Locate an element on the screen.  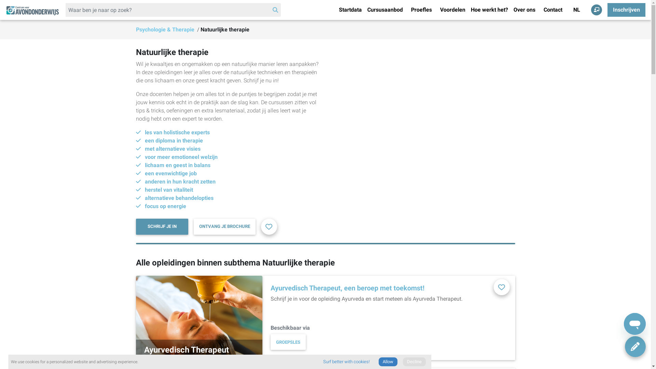
Contact is located at coordinates (553, 10).